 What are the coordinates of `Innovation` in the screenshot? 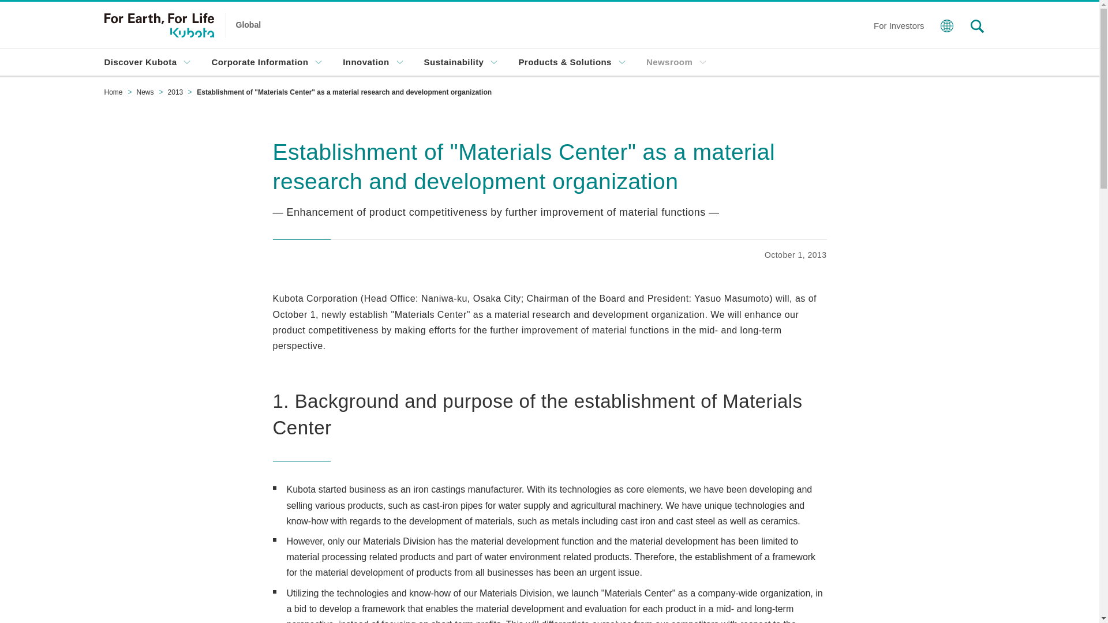 It's located at (373, 62).